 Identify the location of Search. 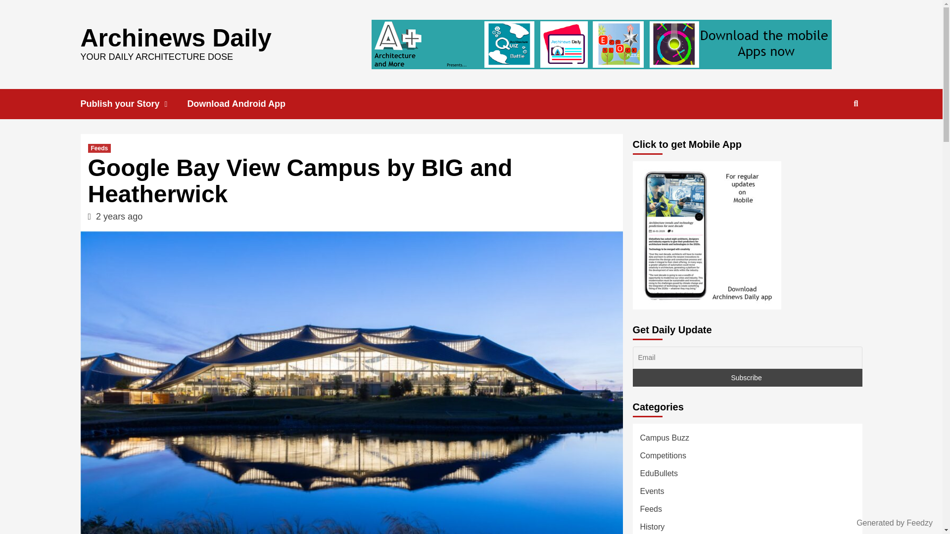
(833, 135).